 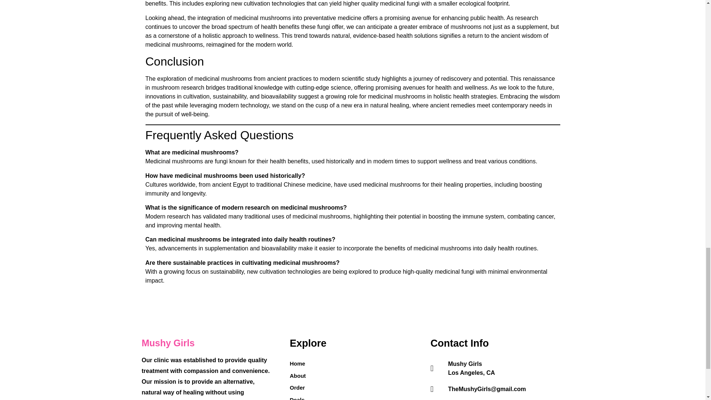 What do you see at coordinates (297, 376) in the screenshot?
I see `About` at bounding box center [297, 376].